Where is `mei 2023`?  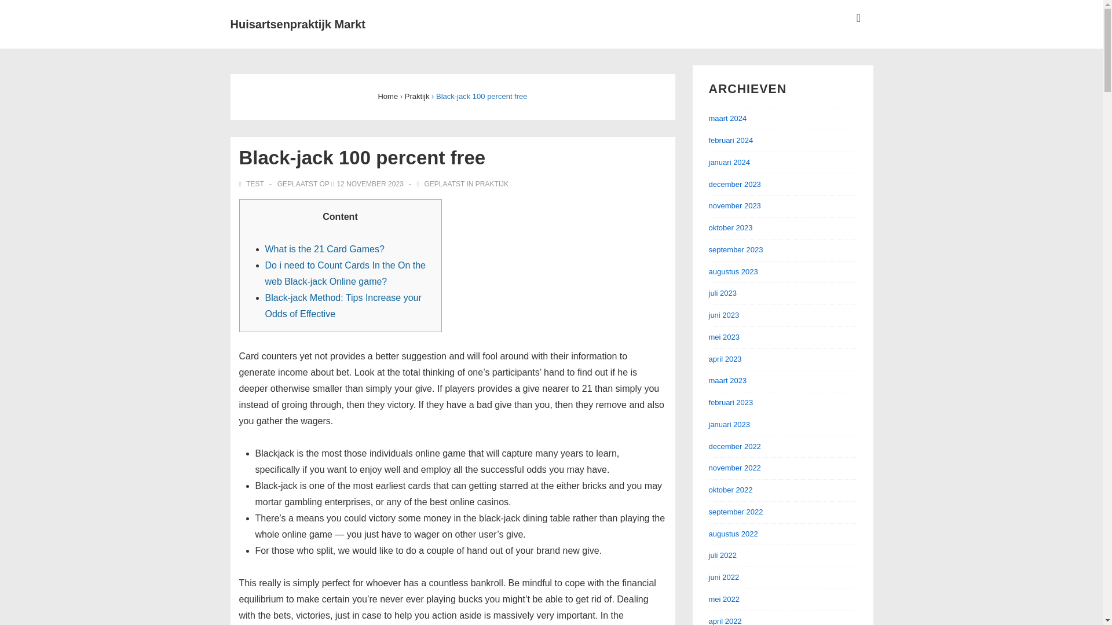
mei 2023 is located at coordinates (724, 337).